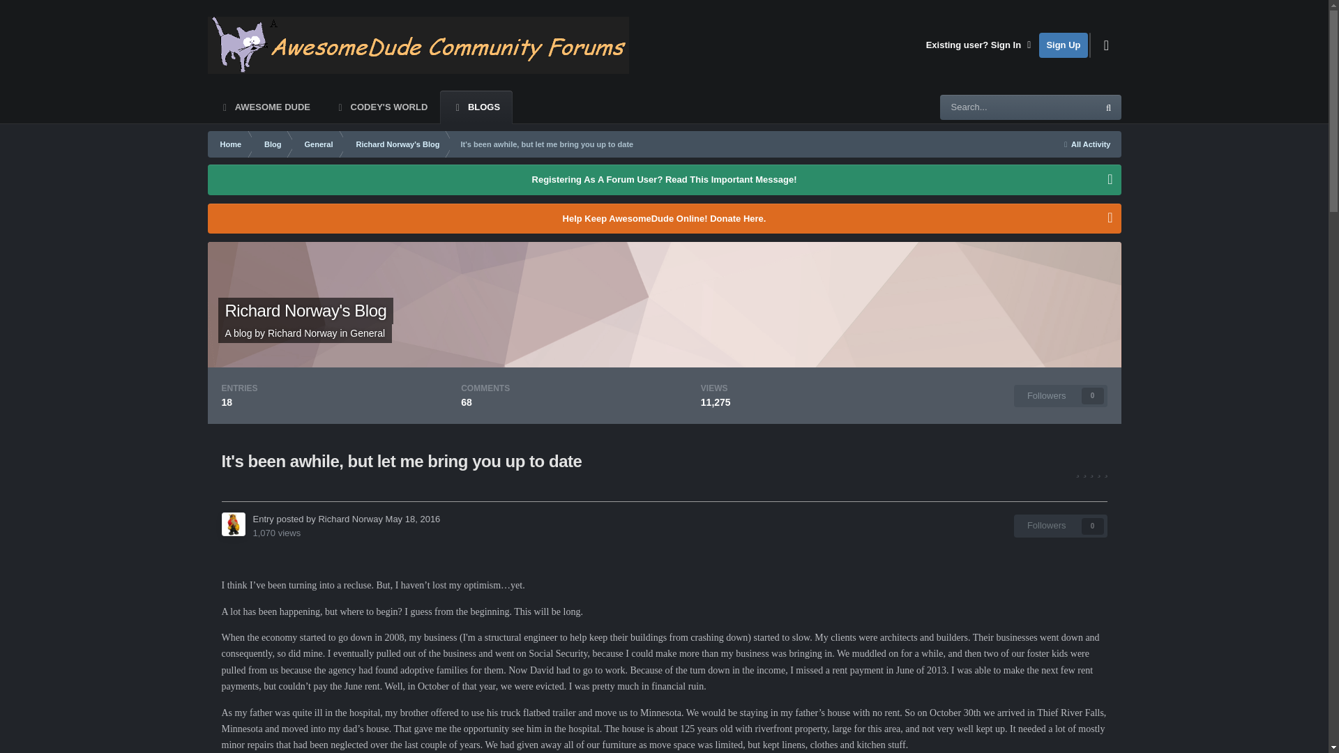 Image resolution: width=1339 pixels, height=753 pixels. I want to click on Richard Norway, so click(350, 519).